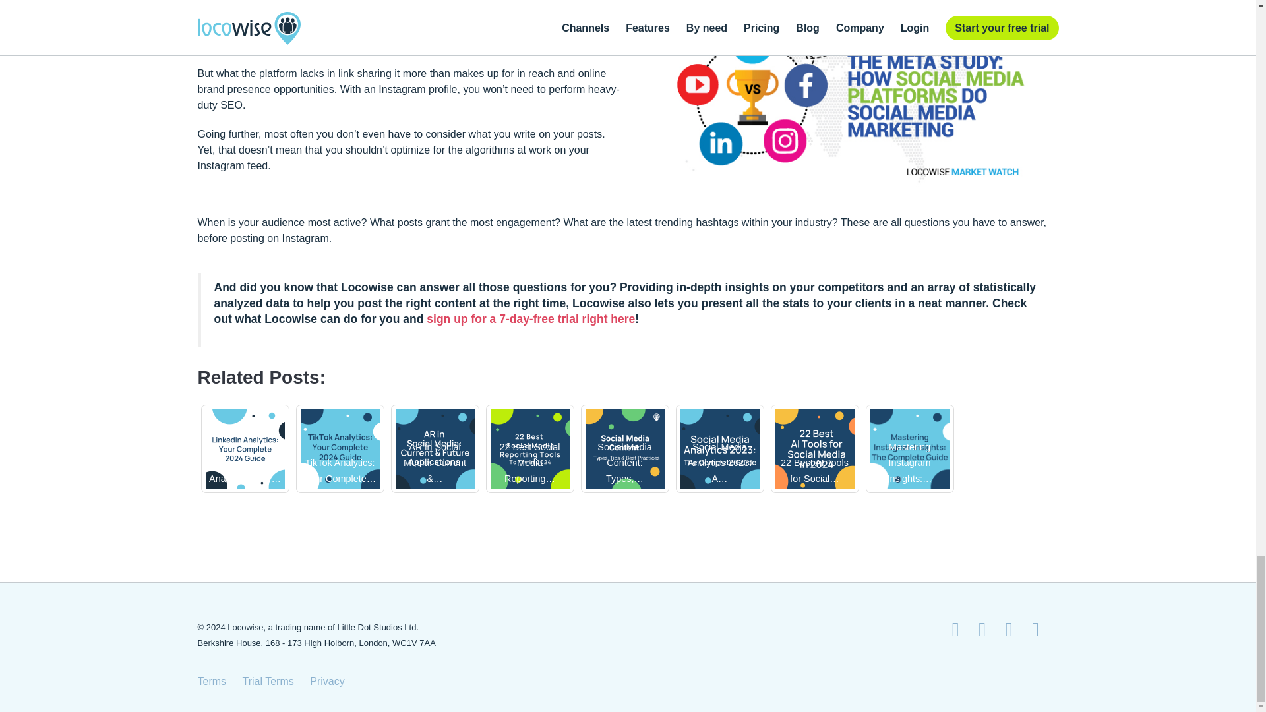 The image size is (1266, 712). I want to click on 22 Best Social Media Reporting Tools to Try in 2024, so click(530, 448).